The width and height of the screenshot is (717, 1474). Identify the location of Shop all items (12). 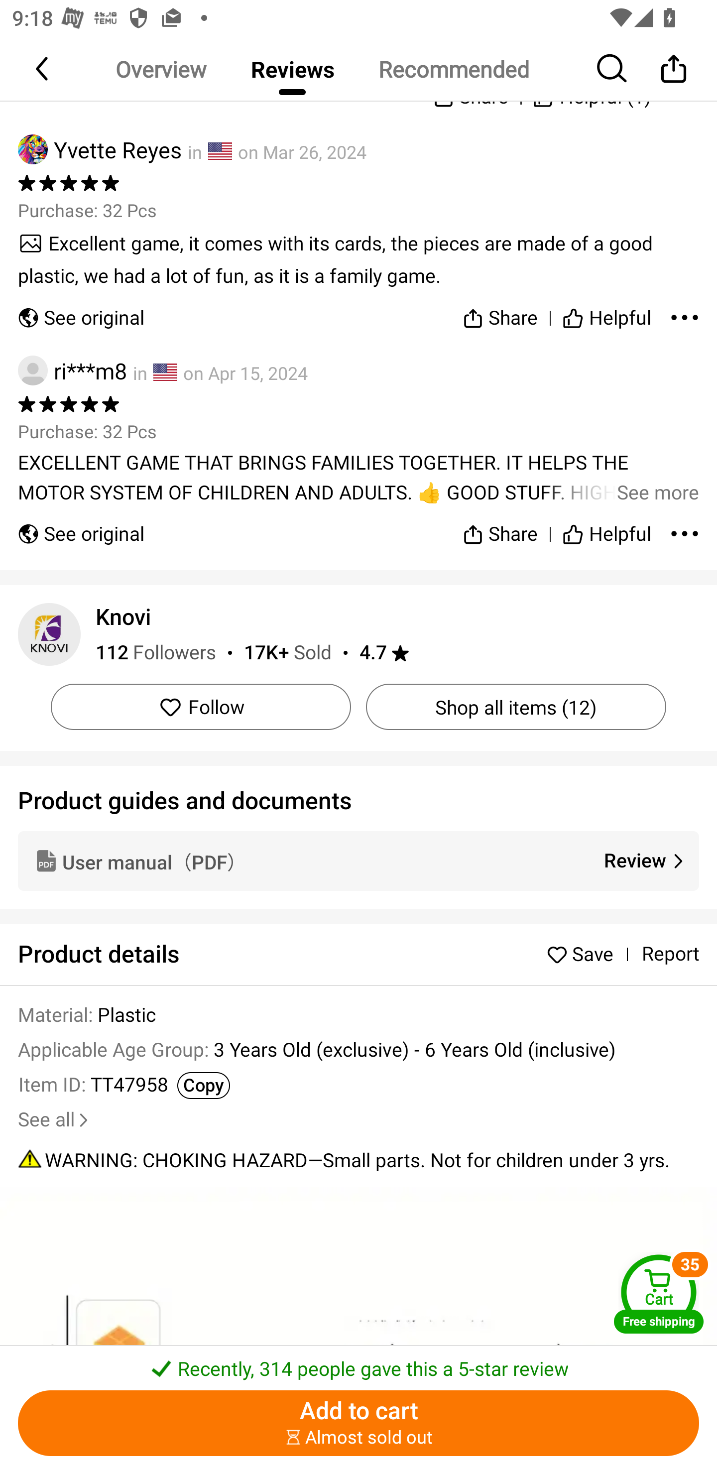
(516, 707).